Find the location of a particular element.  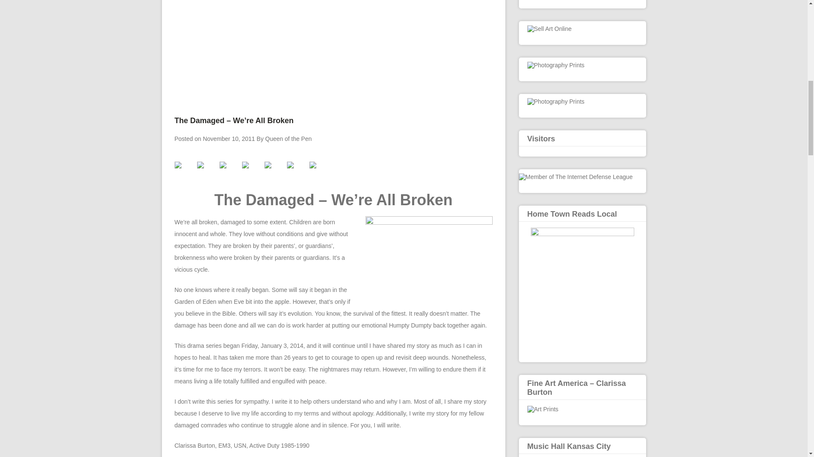

Pin it with Pinterest is located at coordinates (252, 172).